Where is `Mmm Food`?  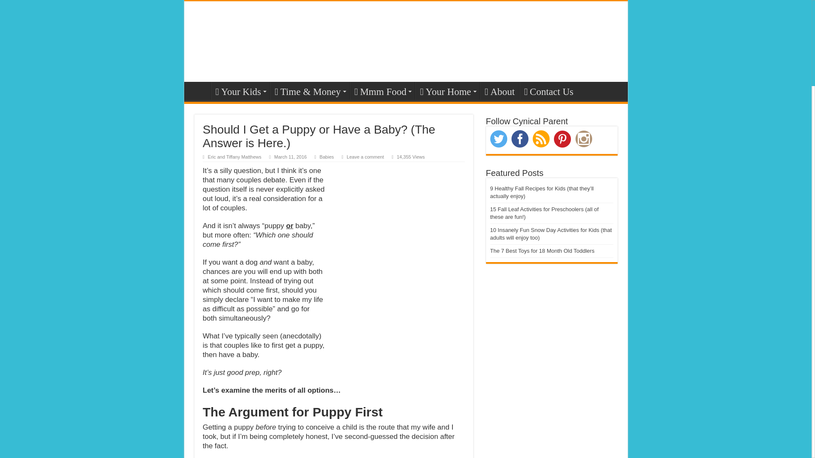 Mmm Food is located at coordinates (382, 91).